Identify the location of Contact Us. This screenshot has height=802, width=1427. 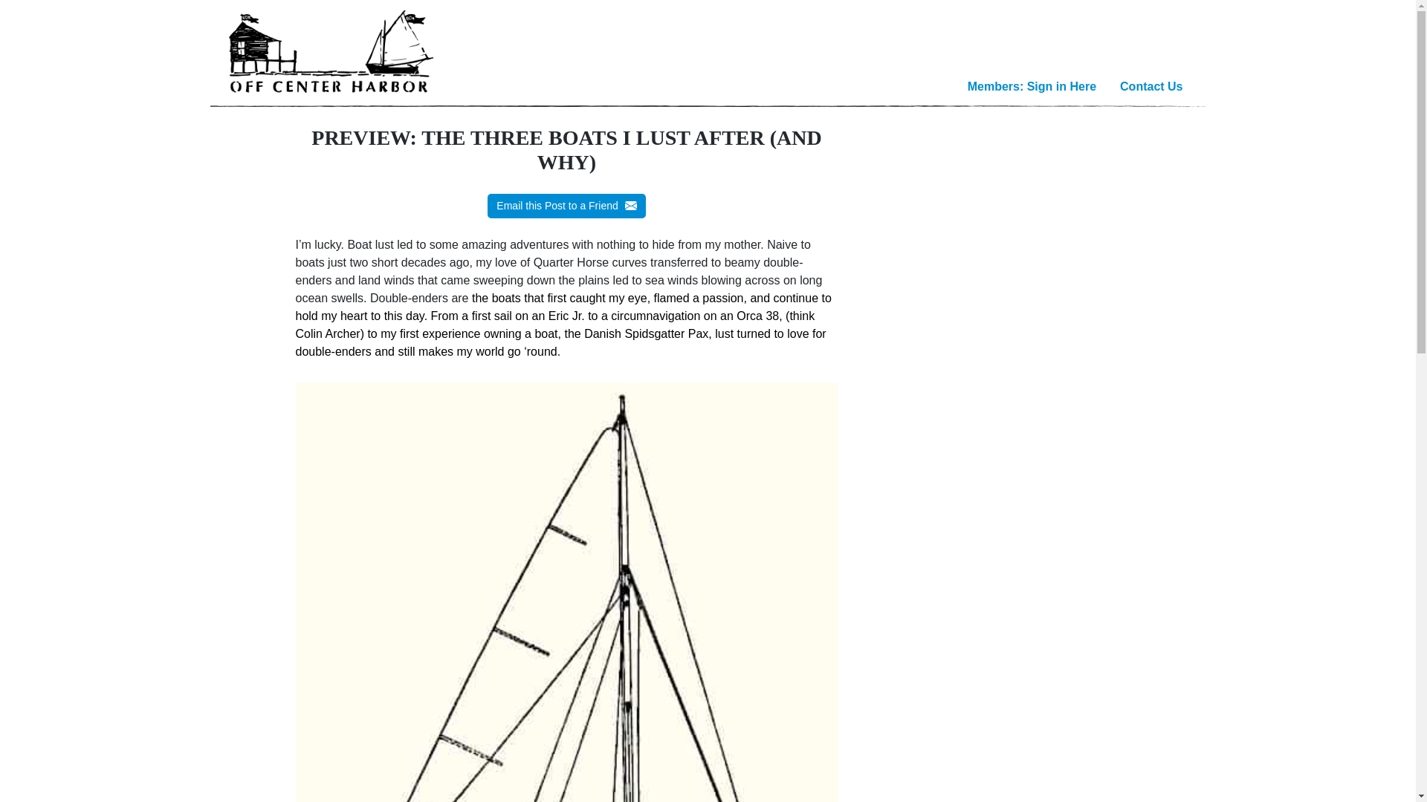
(1151, 87).